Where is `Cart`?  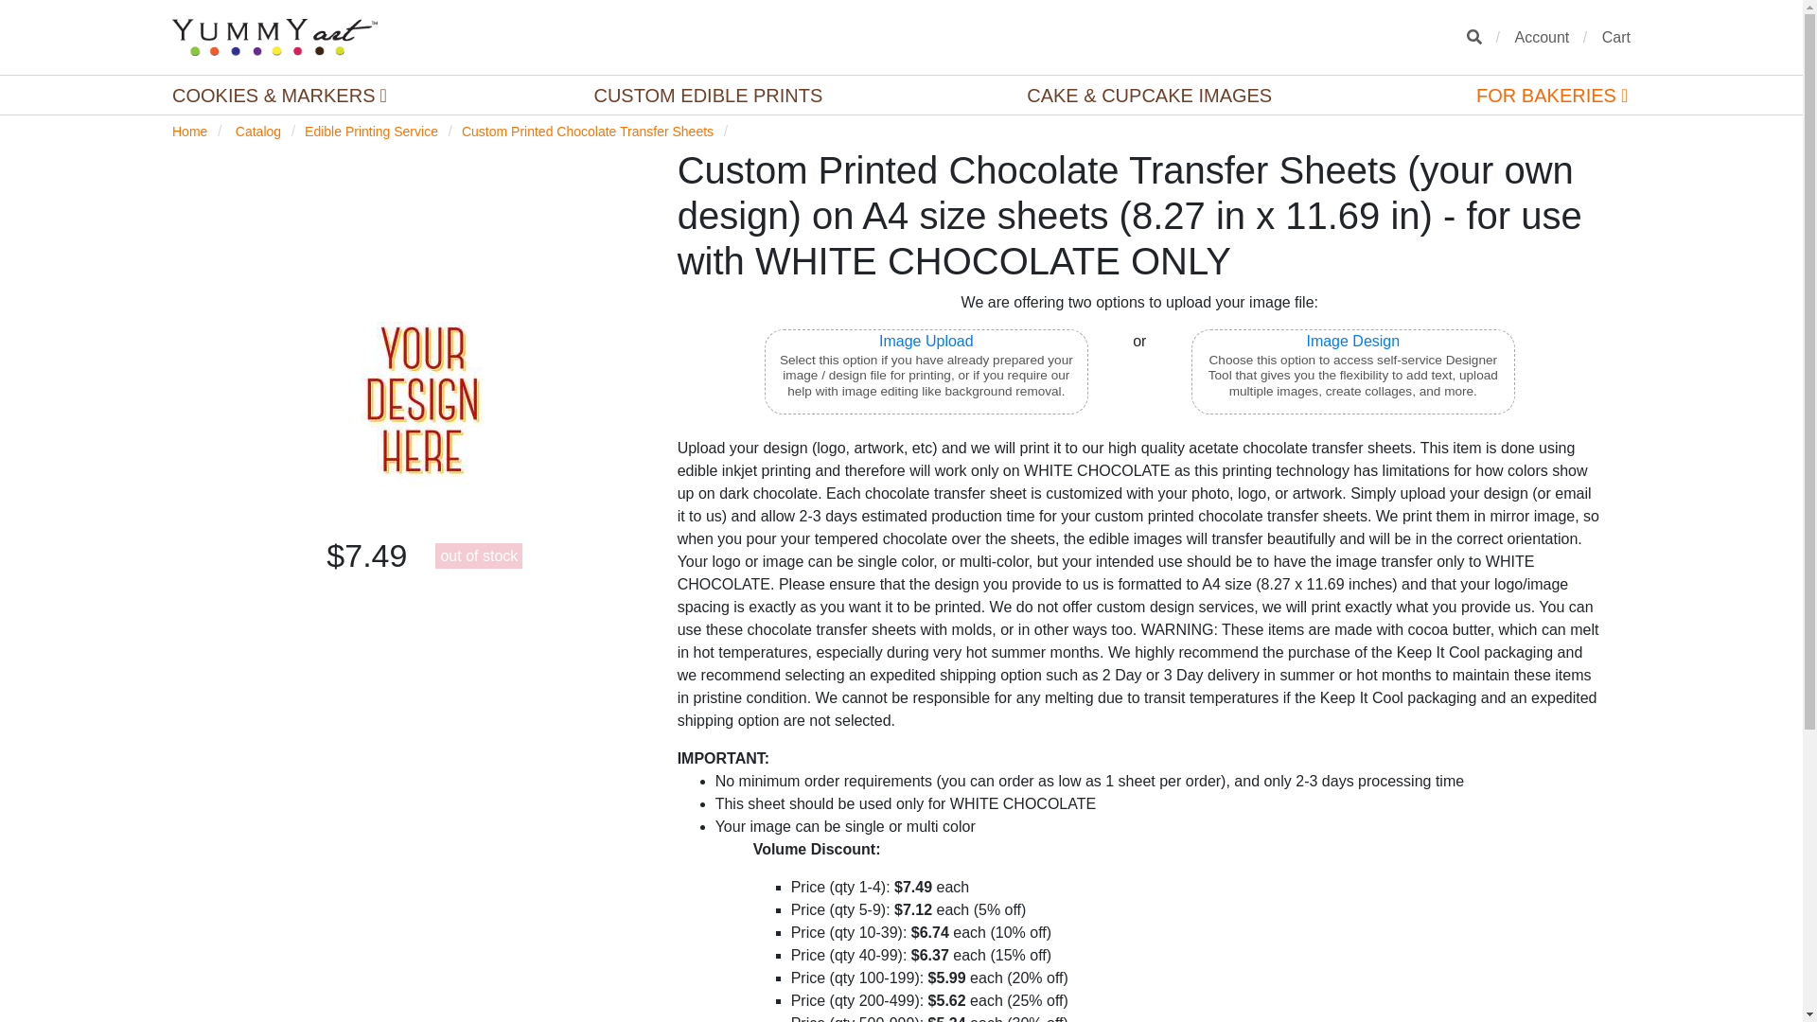 Cart is located at coordinates (1616, 36).